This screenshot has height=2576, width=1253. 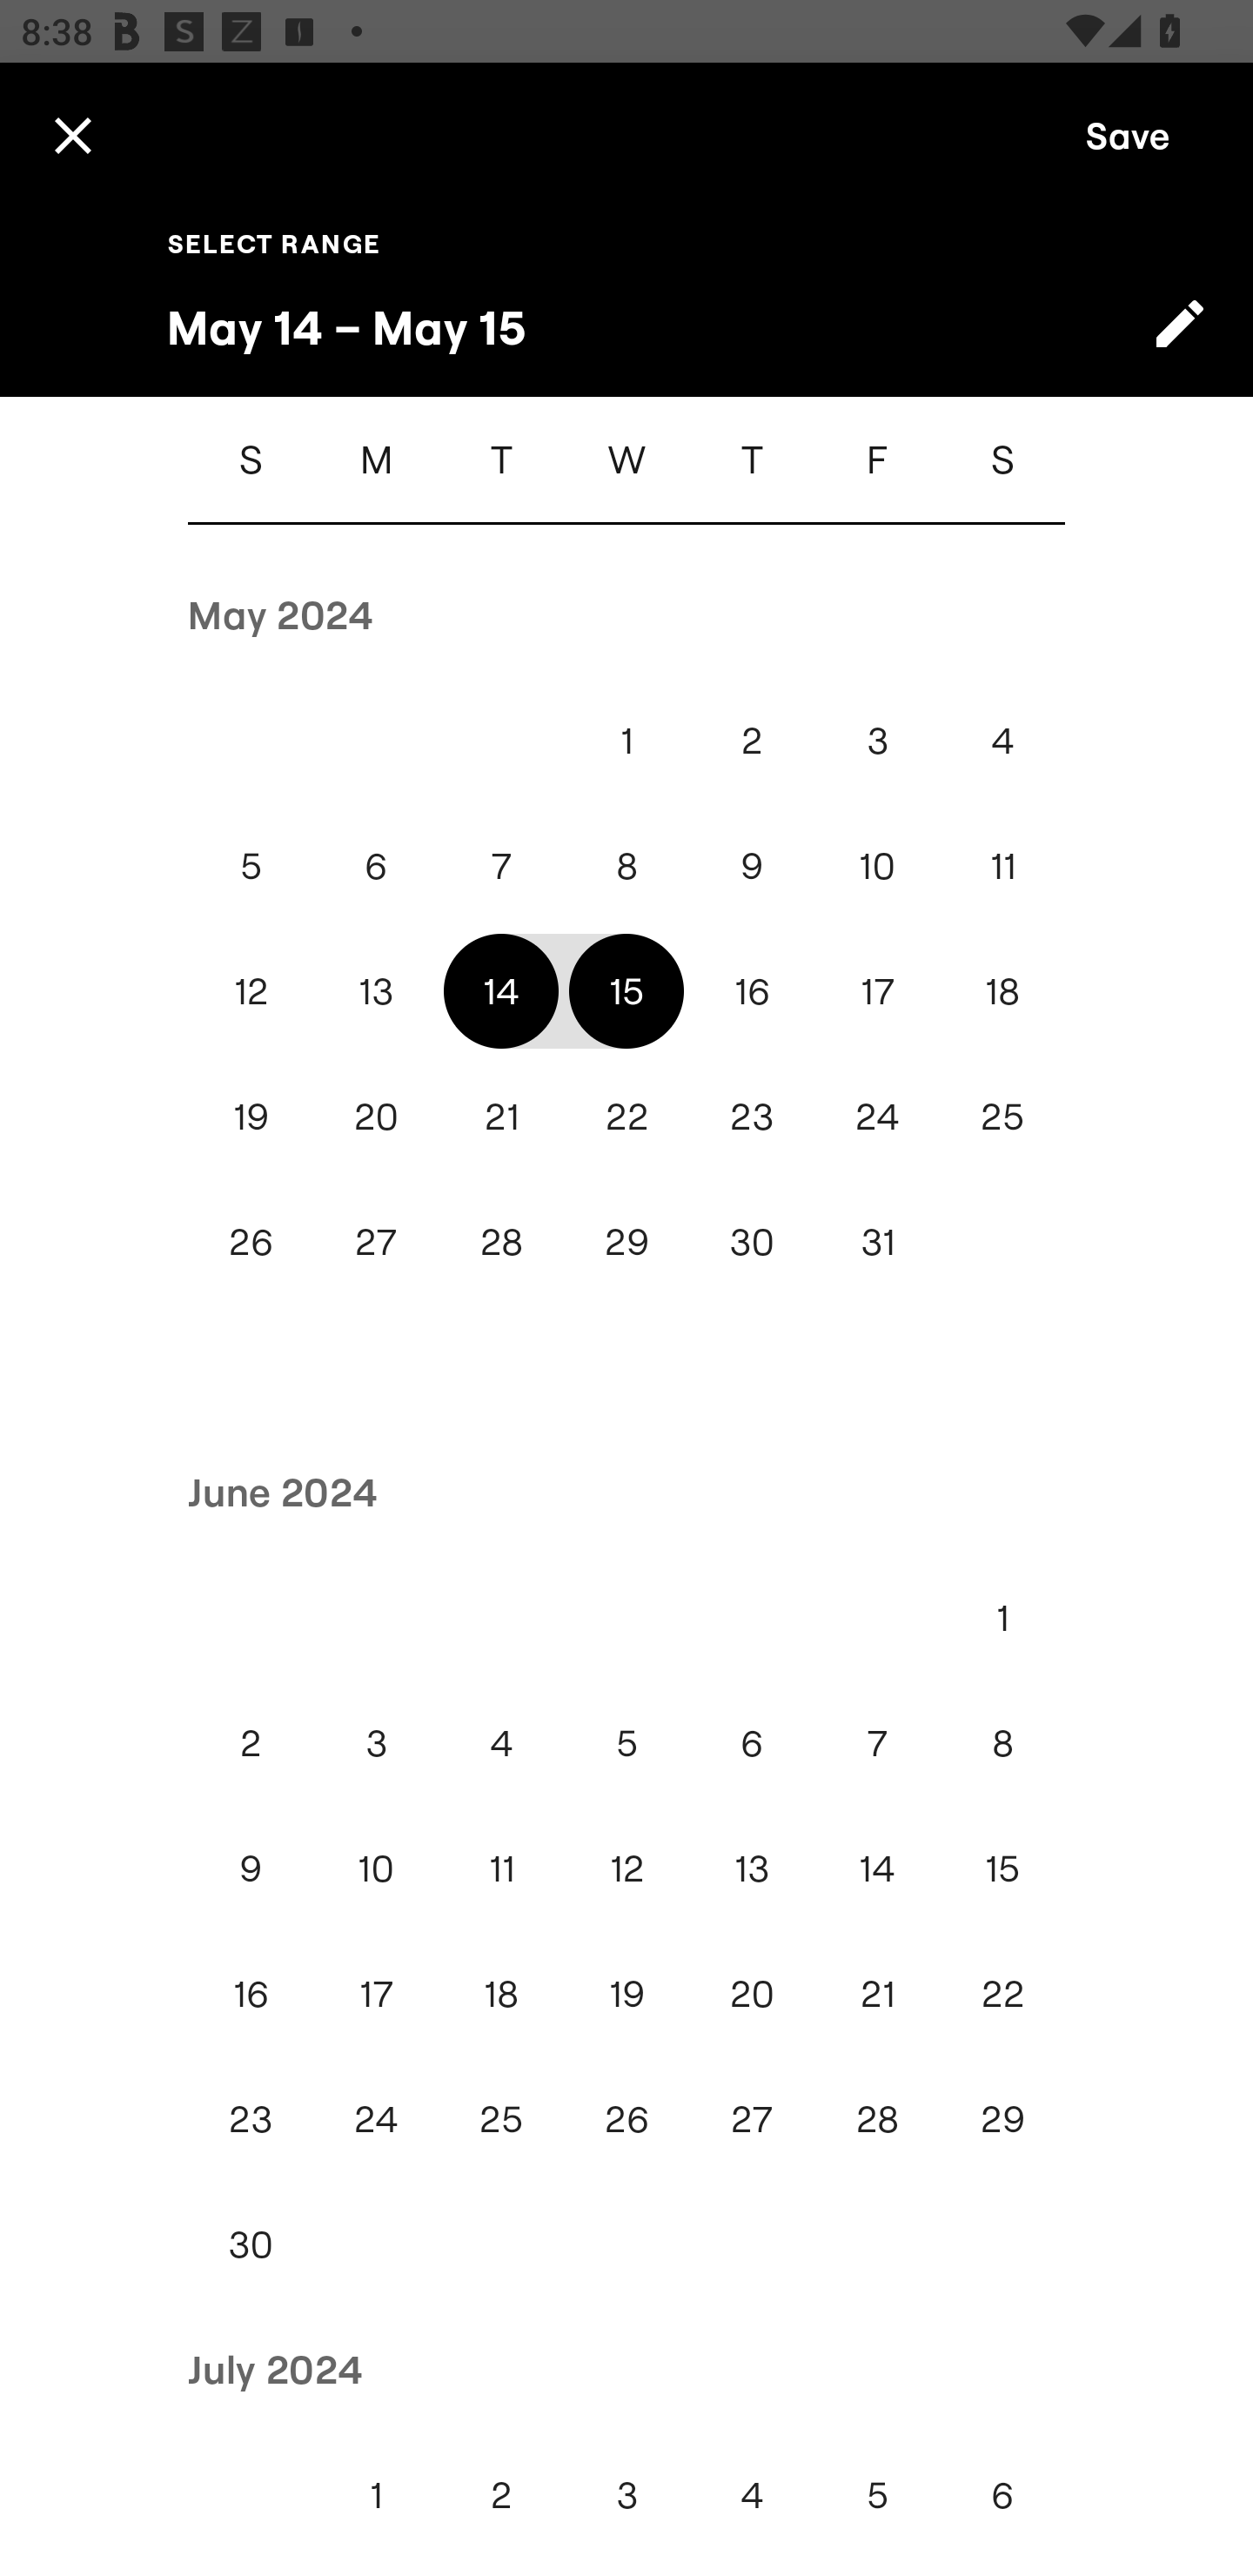 What do you see at coordinates (376, 2494) in the screenshot?
I see `1 Mon, Jul 1` at bounding box center [376, 2494].